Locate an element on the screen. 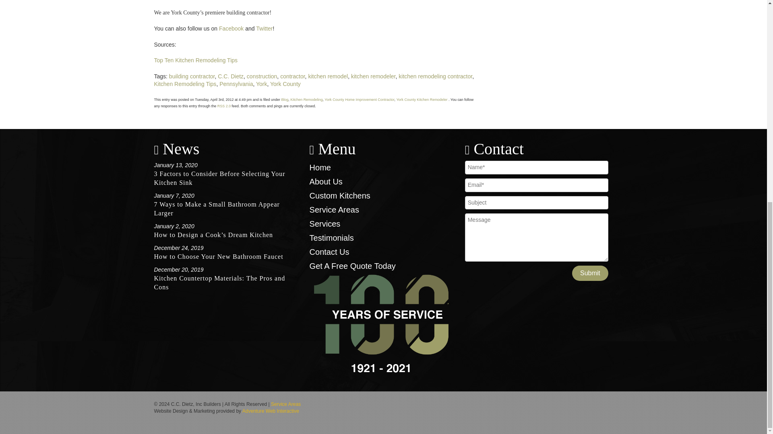  Pennsylvania is located at coordinates (236, 84).